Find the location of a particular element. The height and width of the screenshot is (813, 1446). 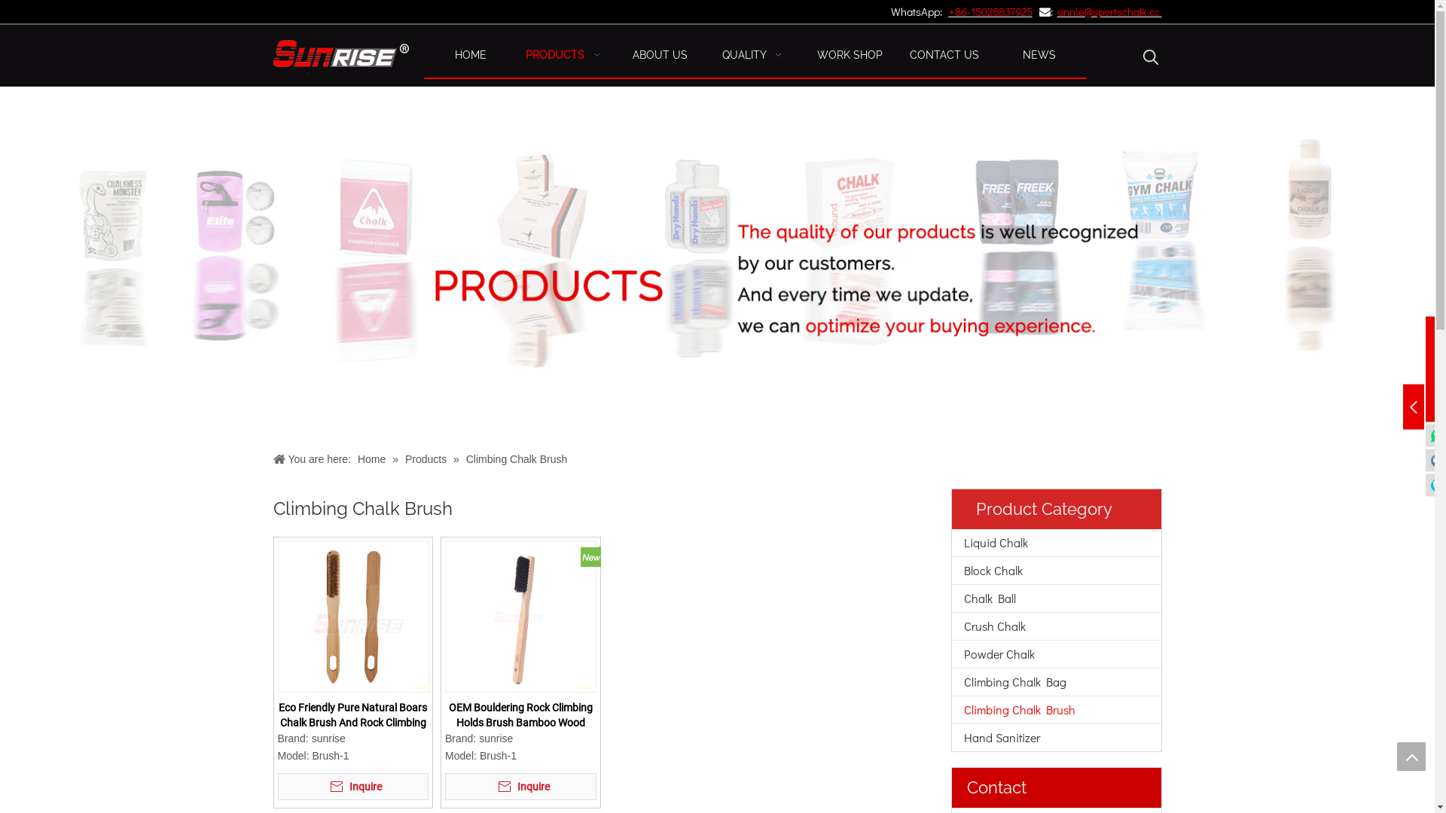

Chalk Ball is located at coordinates (1057, 598).